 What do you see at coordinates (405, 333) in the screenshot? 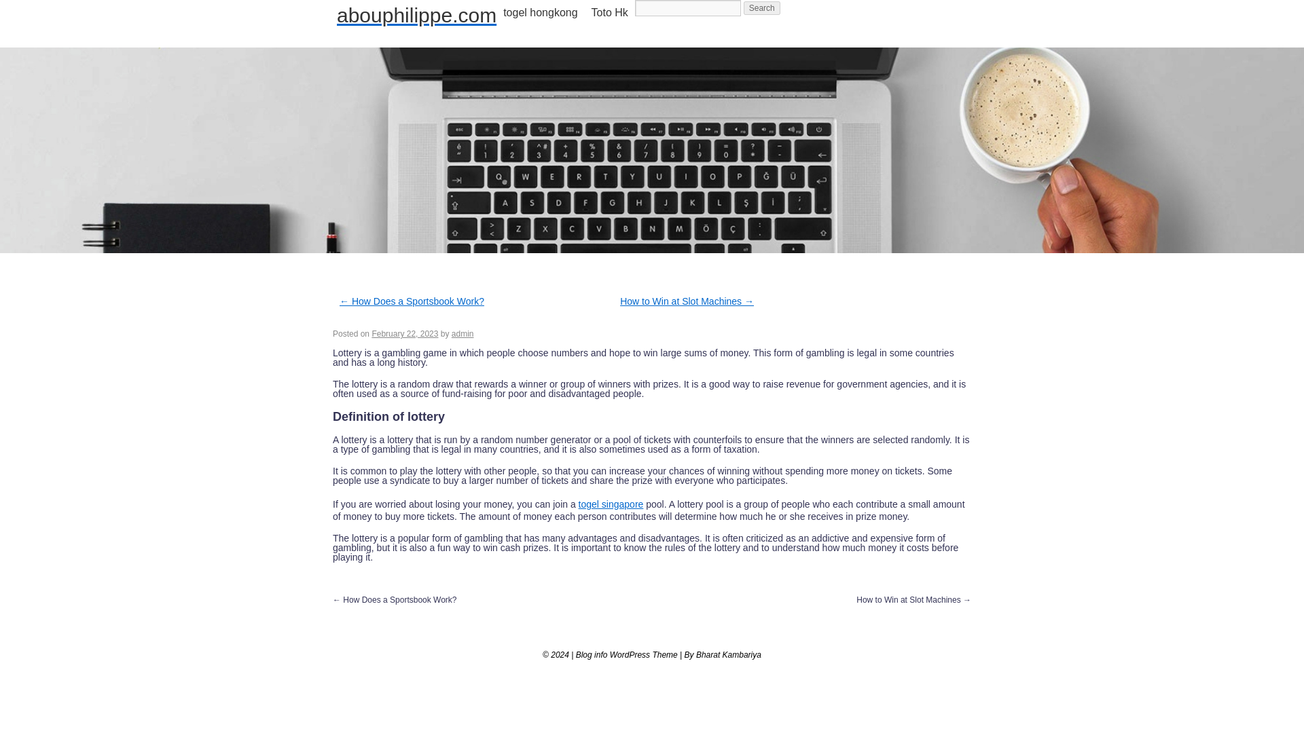
I see `February 22, 2023` at bounding box center [405, 333].